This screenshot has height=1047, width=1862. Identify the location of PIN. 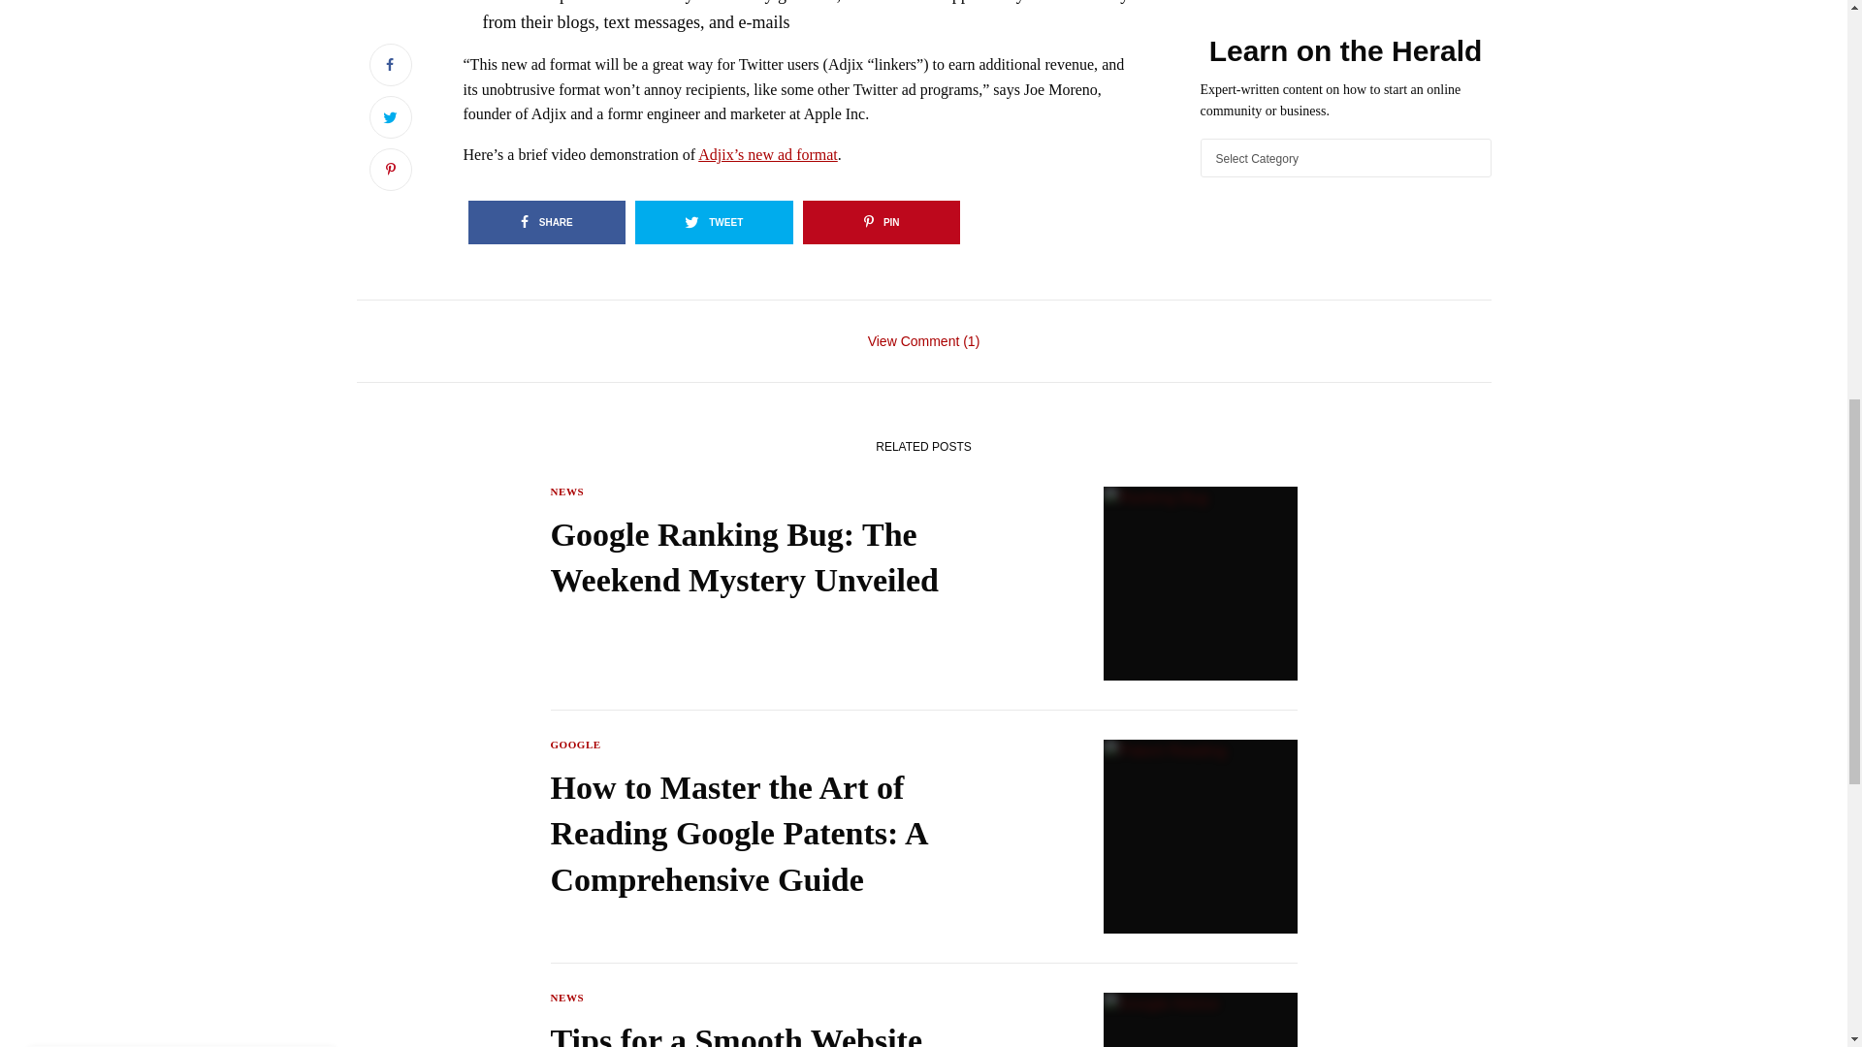
(881, 222).